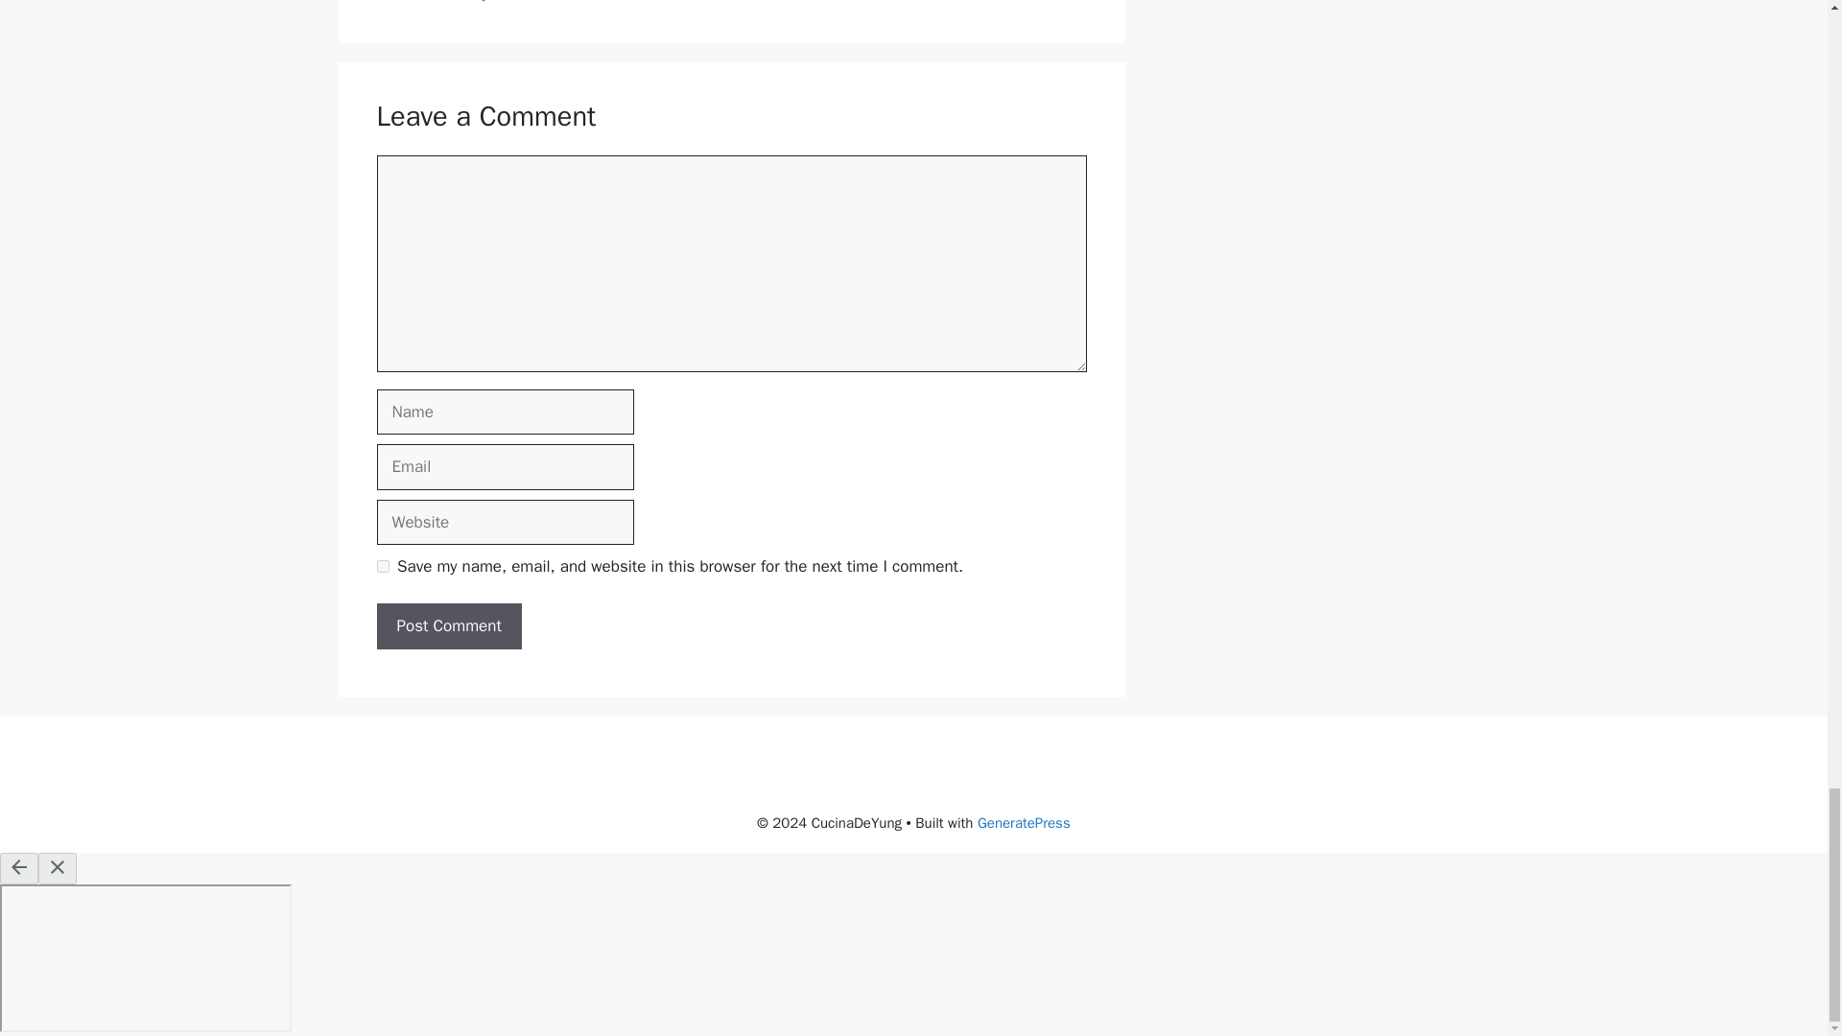 The image size is (1842, 1036). I want to click on yes, so click(382, 566).